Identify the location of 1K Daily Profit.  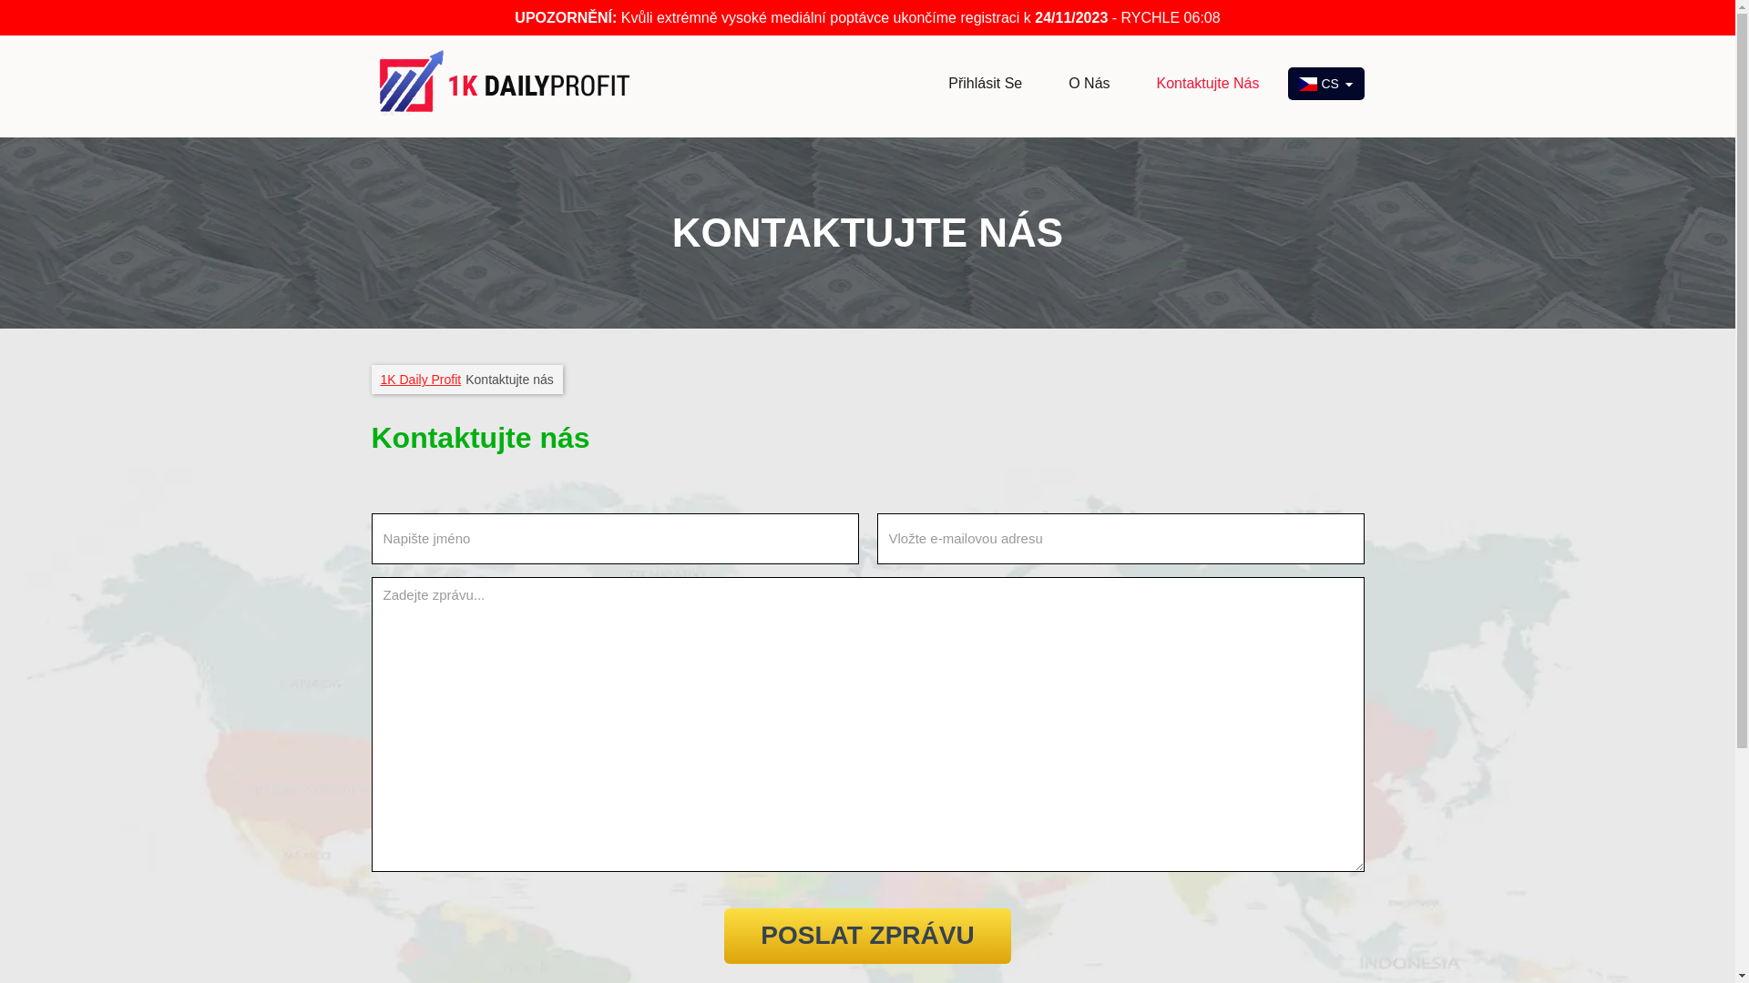
(421, 380).